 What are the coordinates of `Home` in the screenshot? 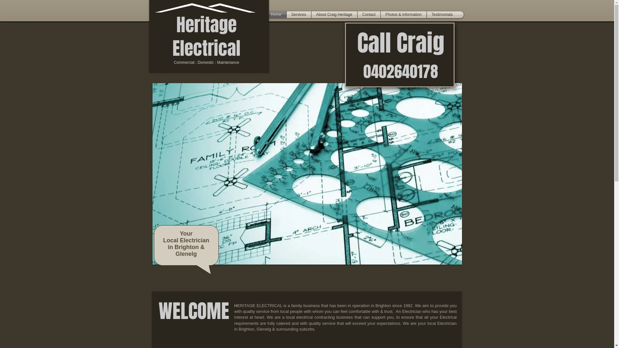 It's located at (276, 15).